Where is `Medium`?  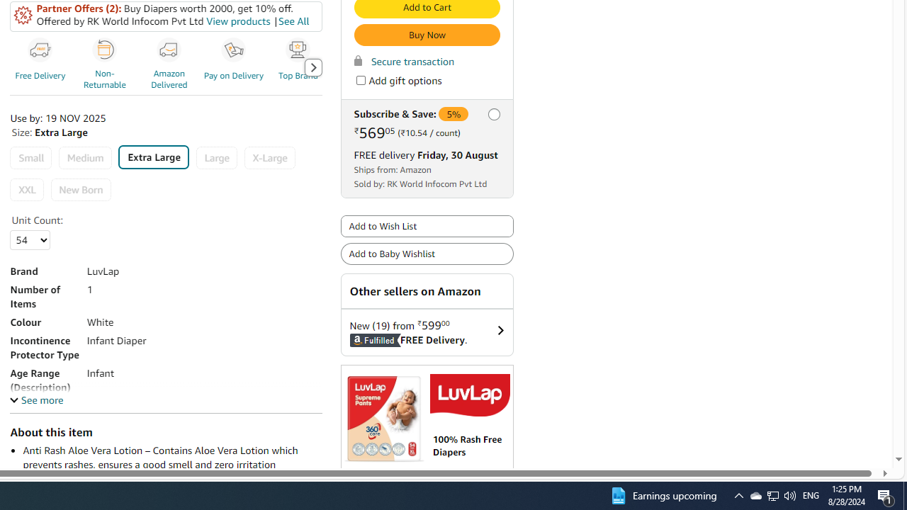 Medium is located at coordinates (85, 159).